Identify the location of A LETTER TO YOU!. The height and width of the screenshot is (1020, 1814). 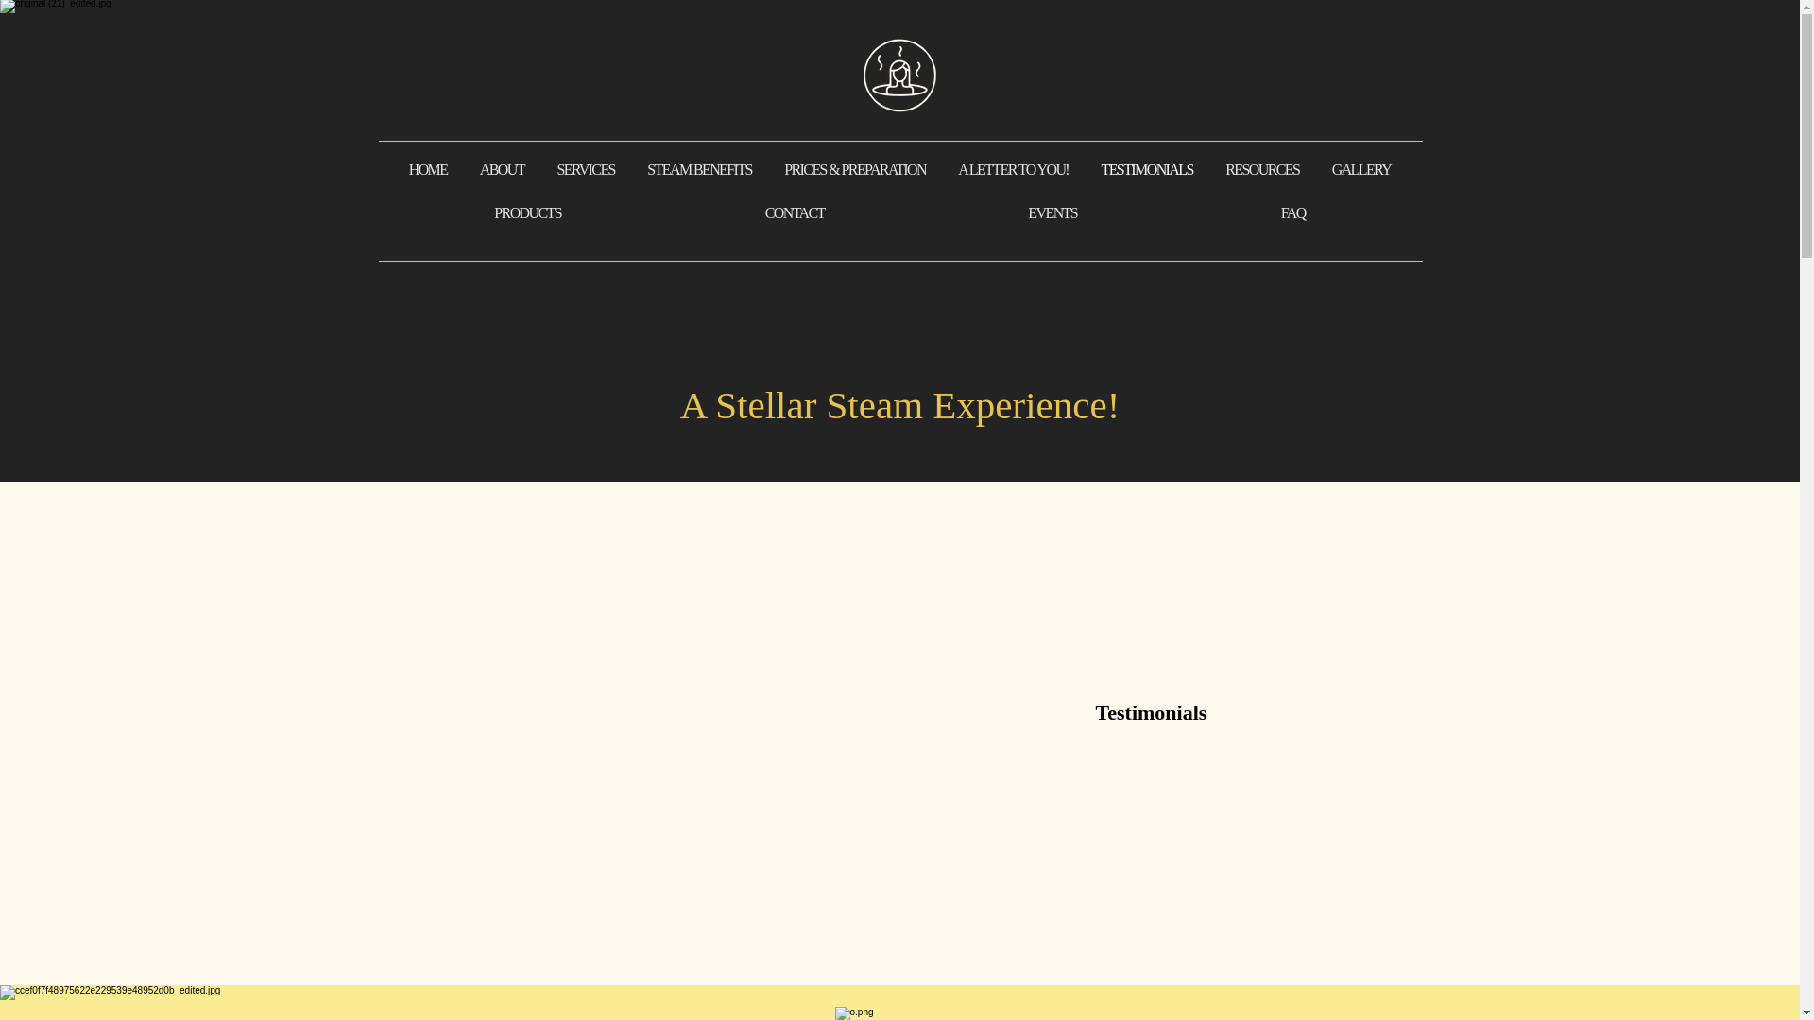
(1013, 169).